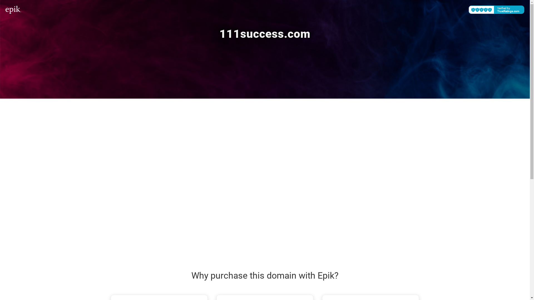 This screenshot has width=534, height=300. I want to click on Verified by TrustRatings.com, so click(496, 10).